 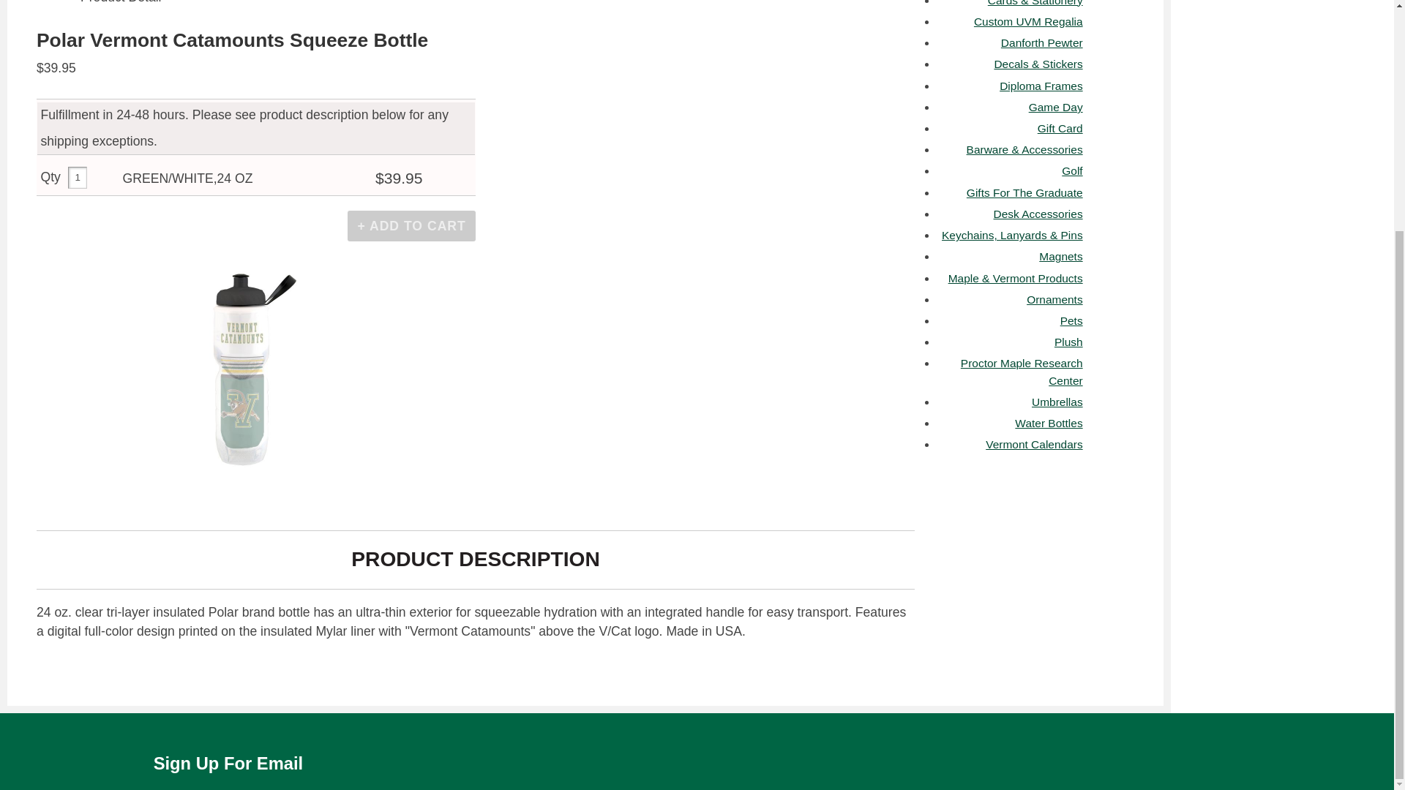 What do you see at coordinates (78, 177) in the screenshot?
I see `1` at bounding box center [78, 177].